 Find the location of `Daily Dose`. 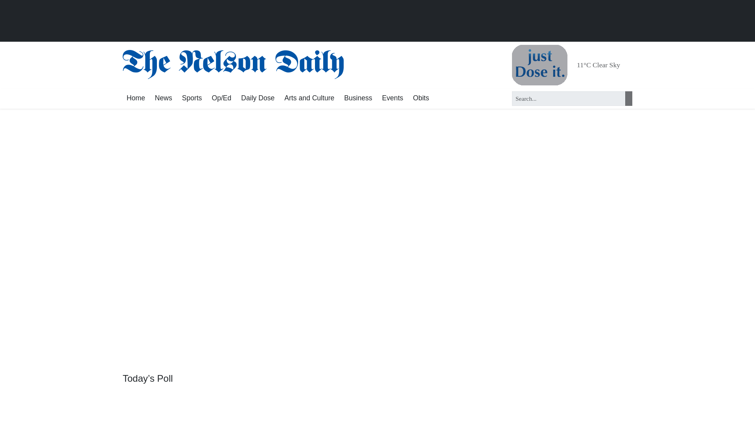

Daily Dose is located at coordinates (258, 98).